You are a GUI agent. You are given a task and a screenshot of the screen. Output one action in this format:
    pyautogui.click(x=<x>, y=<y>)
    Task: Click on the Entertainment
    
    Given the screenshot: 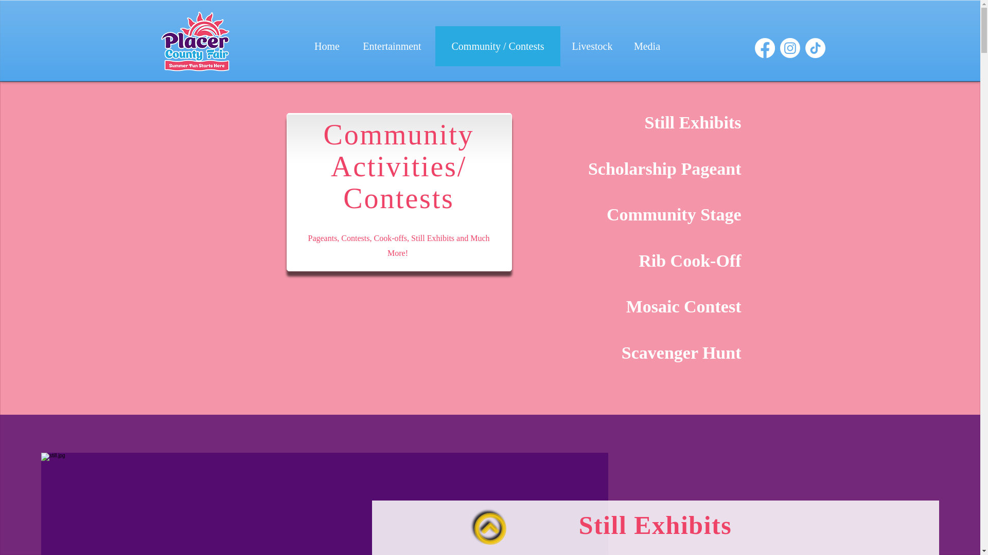 What is the action you would take?
    pyautogui.click(x=392, y=46)
    